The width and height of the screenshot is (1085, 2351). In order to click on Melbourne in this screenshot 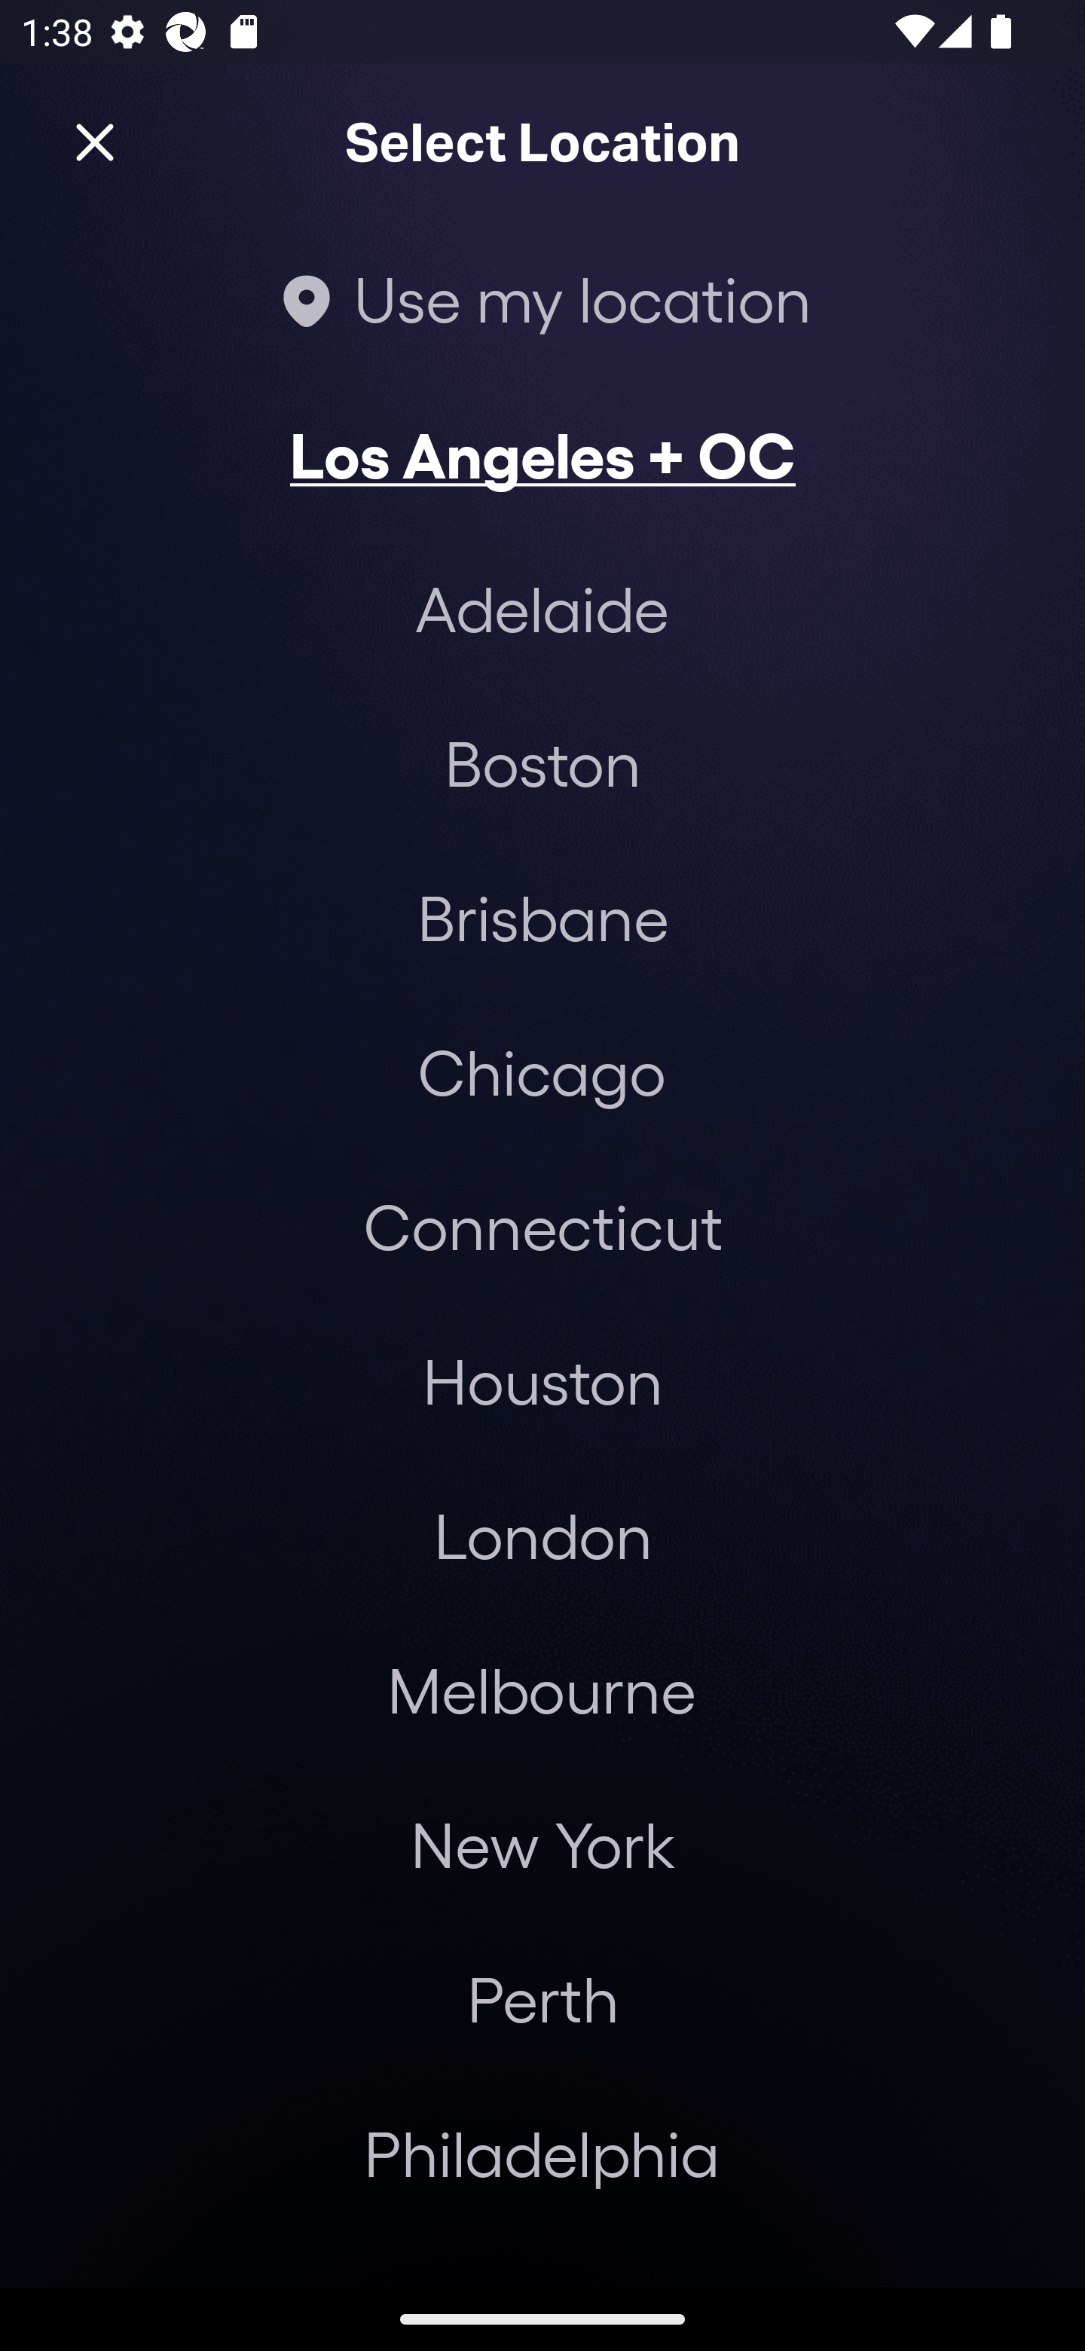, I will do `click(541, 1690)`.